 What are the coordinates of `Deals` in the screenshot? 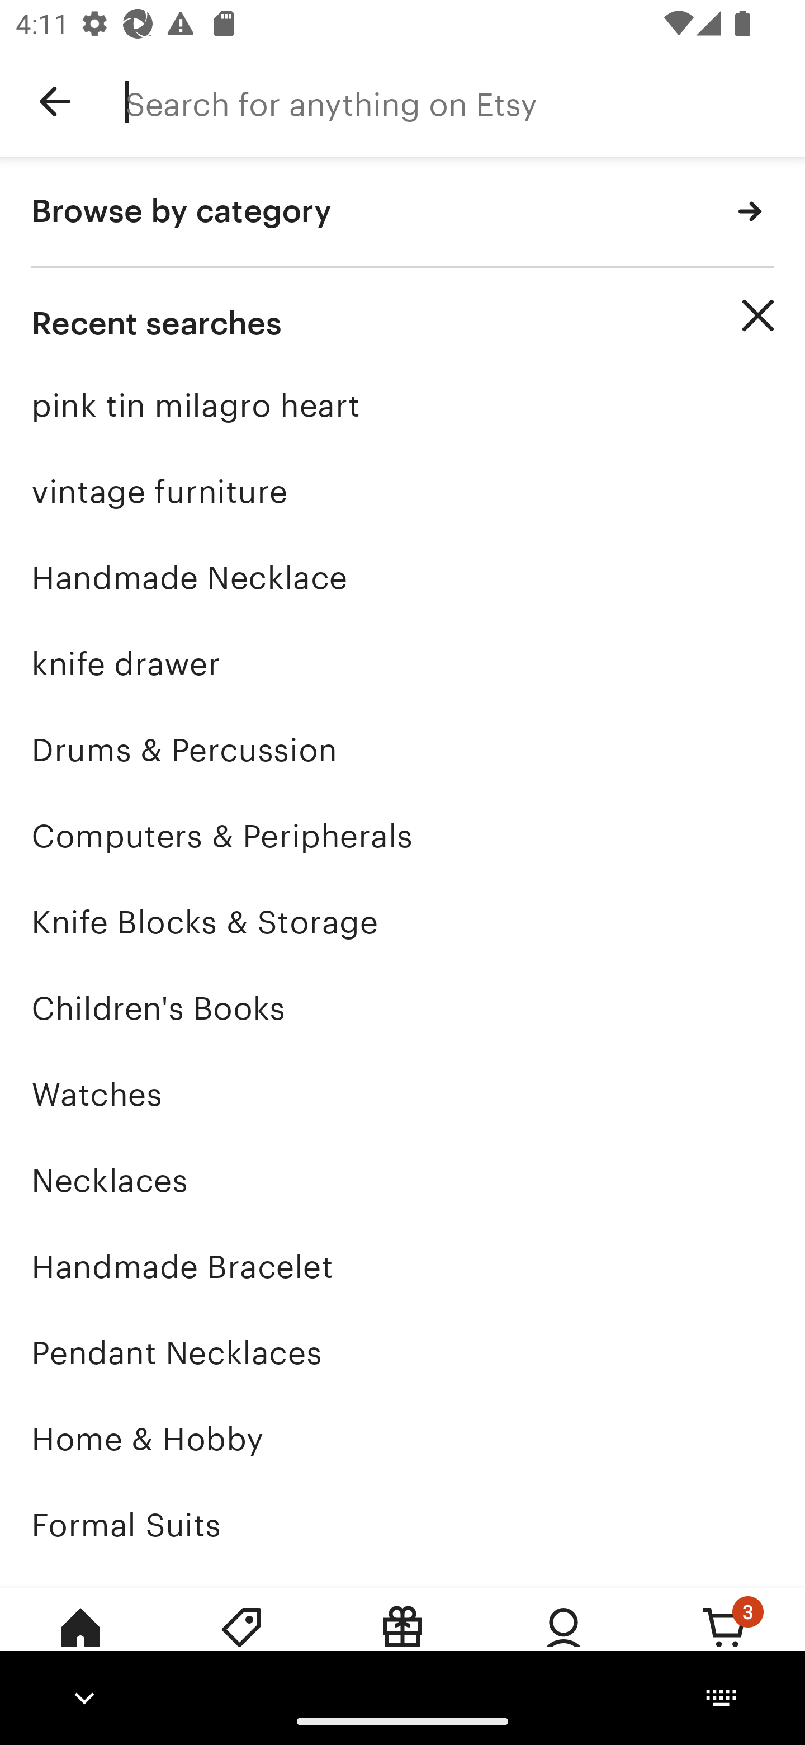 It's located at (241, 1643).